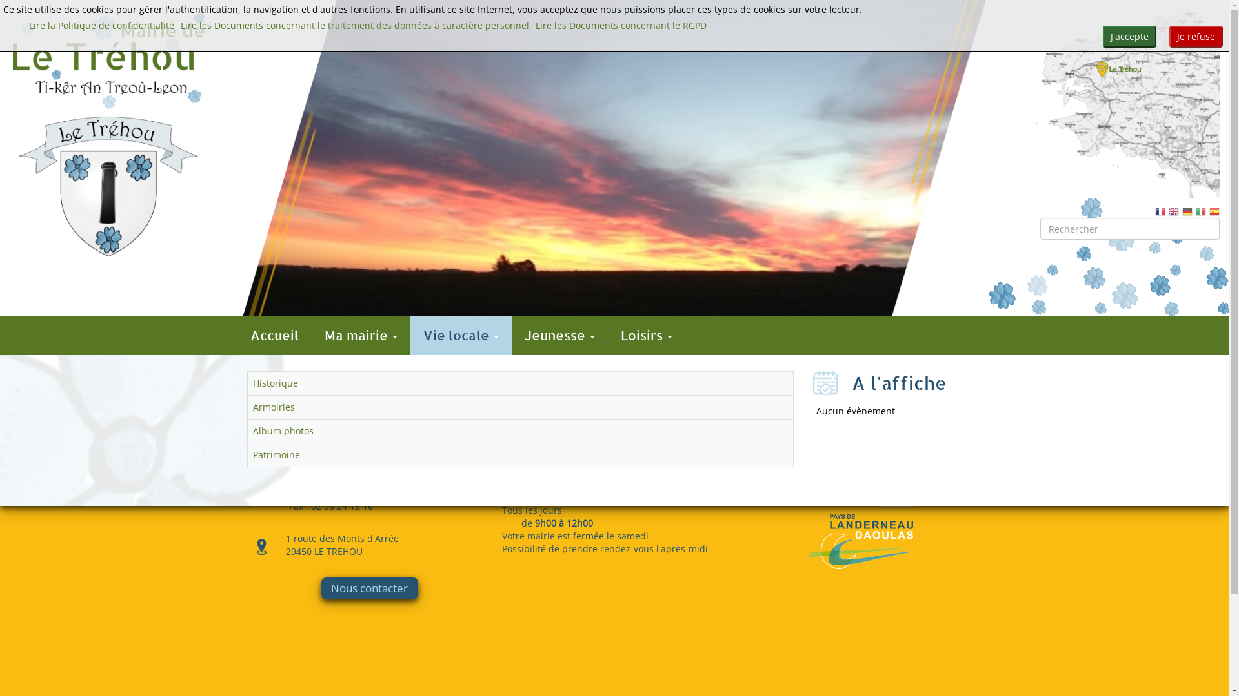 This screenshot has height=696, width=1239. Describe the element at coordinates (621, 26) in the screenshot. I see `Lire les Documents concernant le RGPD` at that location.